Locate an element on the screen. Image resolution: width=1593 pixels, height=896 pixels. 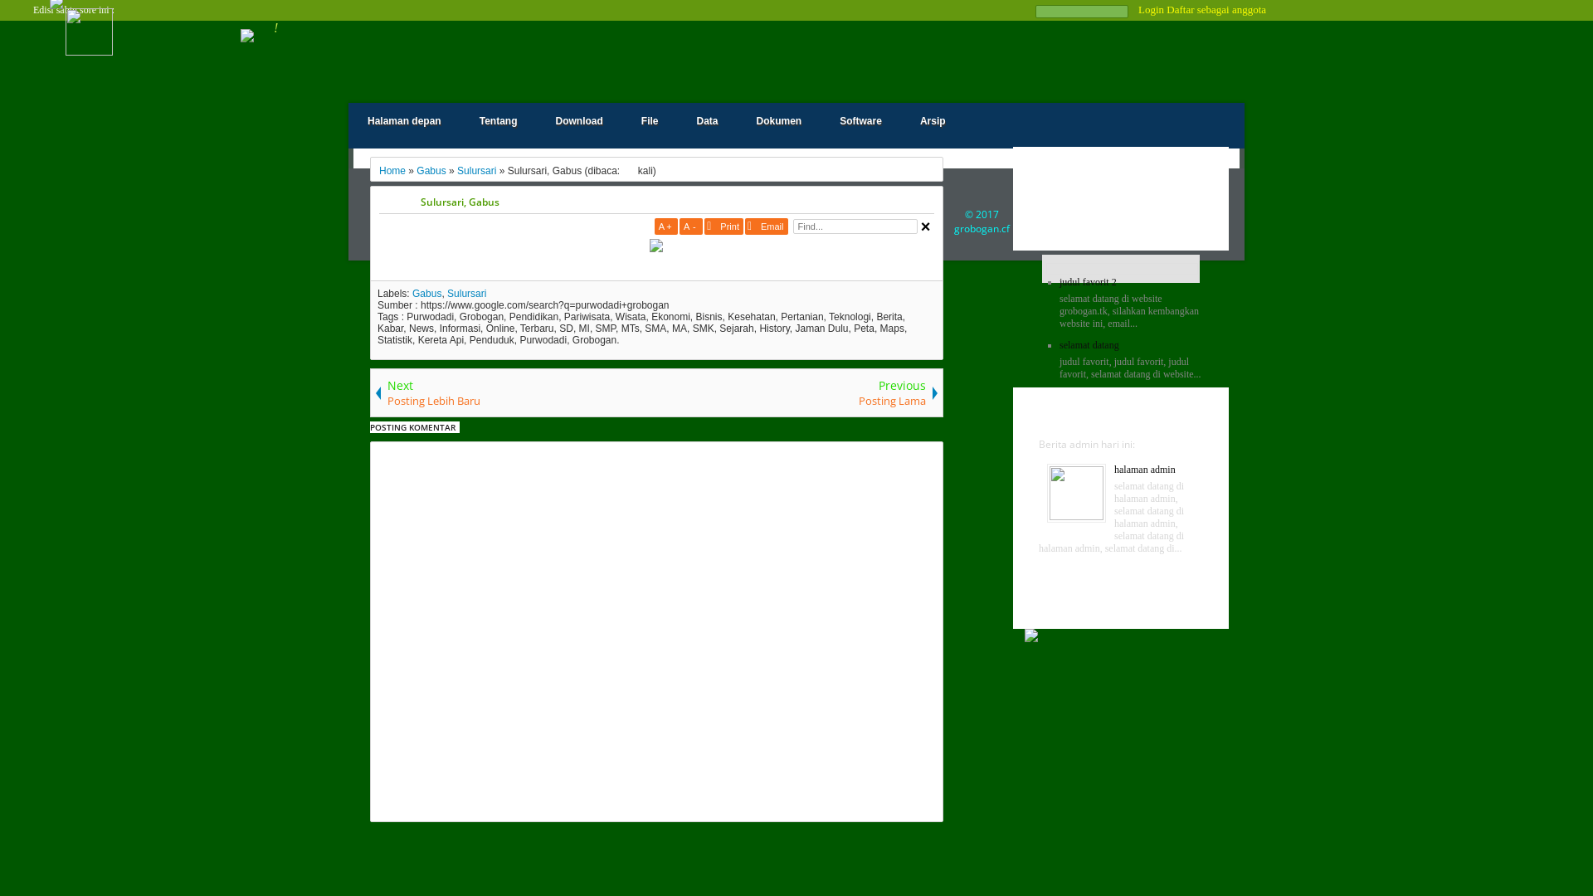
Gabus is located at coordinates (426, 294).